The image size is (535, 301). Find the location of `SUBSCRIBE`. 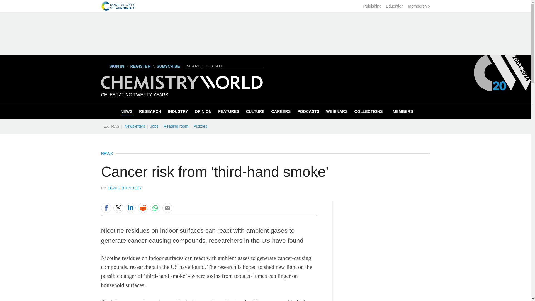

SUBSCRIBE is located at coordinates (168, 66).